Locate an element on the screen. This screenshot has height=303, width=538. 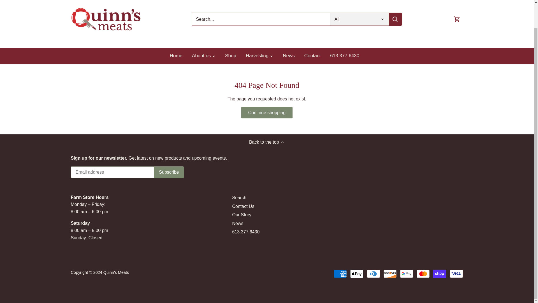
About us is located at coordinates (201, 56).